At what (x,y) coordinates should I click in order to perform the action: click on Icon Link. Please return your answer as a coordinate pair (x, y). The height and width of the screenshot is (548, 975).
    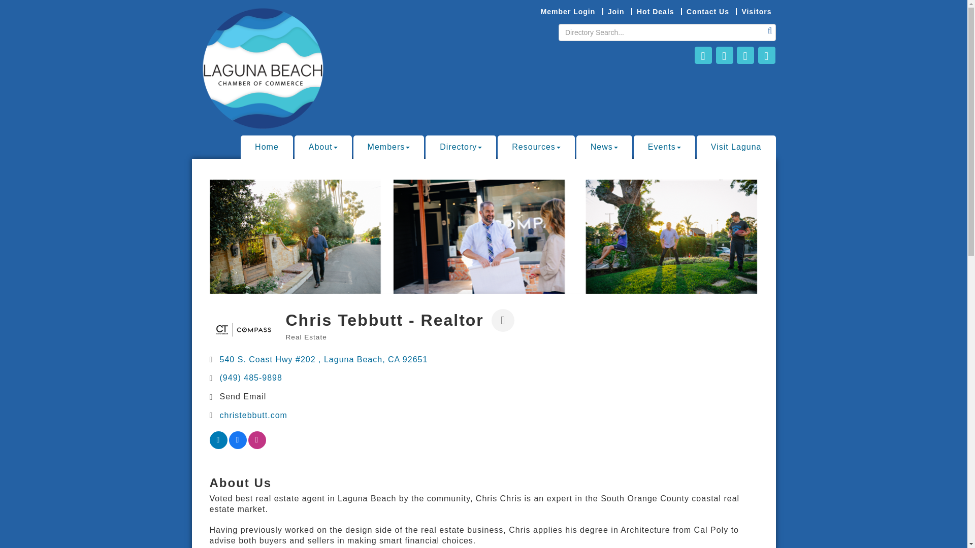
    Looking at the image, I should click on (745, 55).